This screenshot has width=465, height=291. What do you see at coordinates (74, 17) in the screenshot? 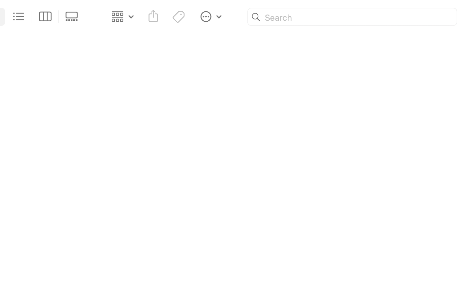
I see `0` at bounding box center [74, 17].